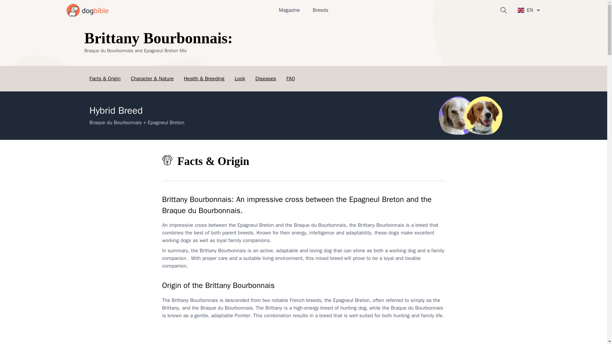  I want to click on braque du bourbonnais Breed description, so click(458, 116).